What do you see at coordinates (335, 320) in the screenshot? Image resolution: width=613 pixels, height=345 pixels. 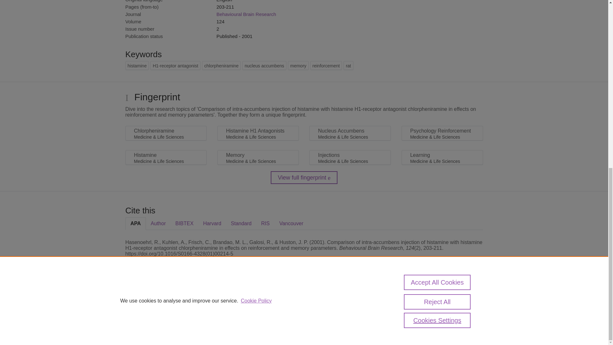 I see `use of cookies` at bounding box center [335, 320].